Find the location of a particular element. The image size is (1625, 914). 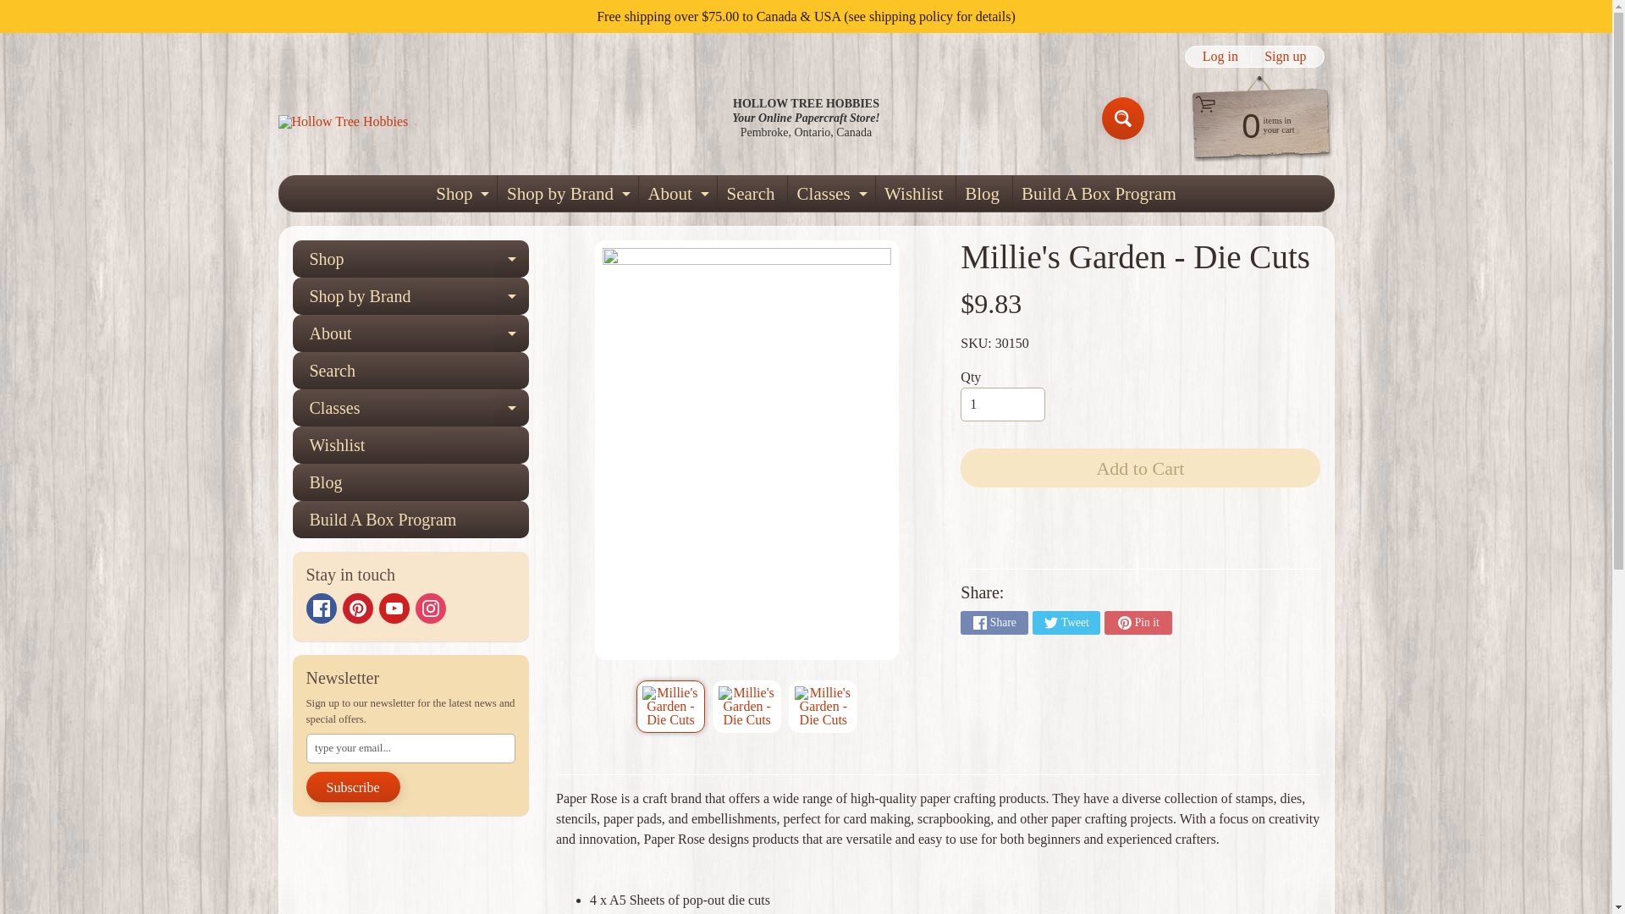

Youtube is located at coordinates (394, 608).